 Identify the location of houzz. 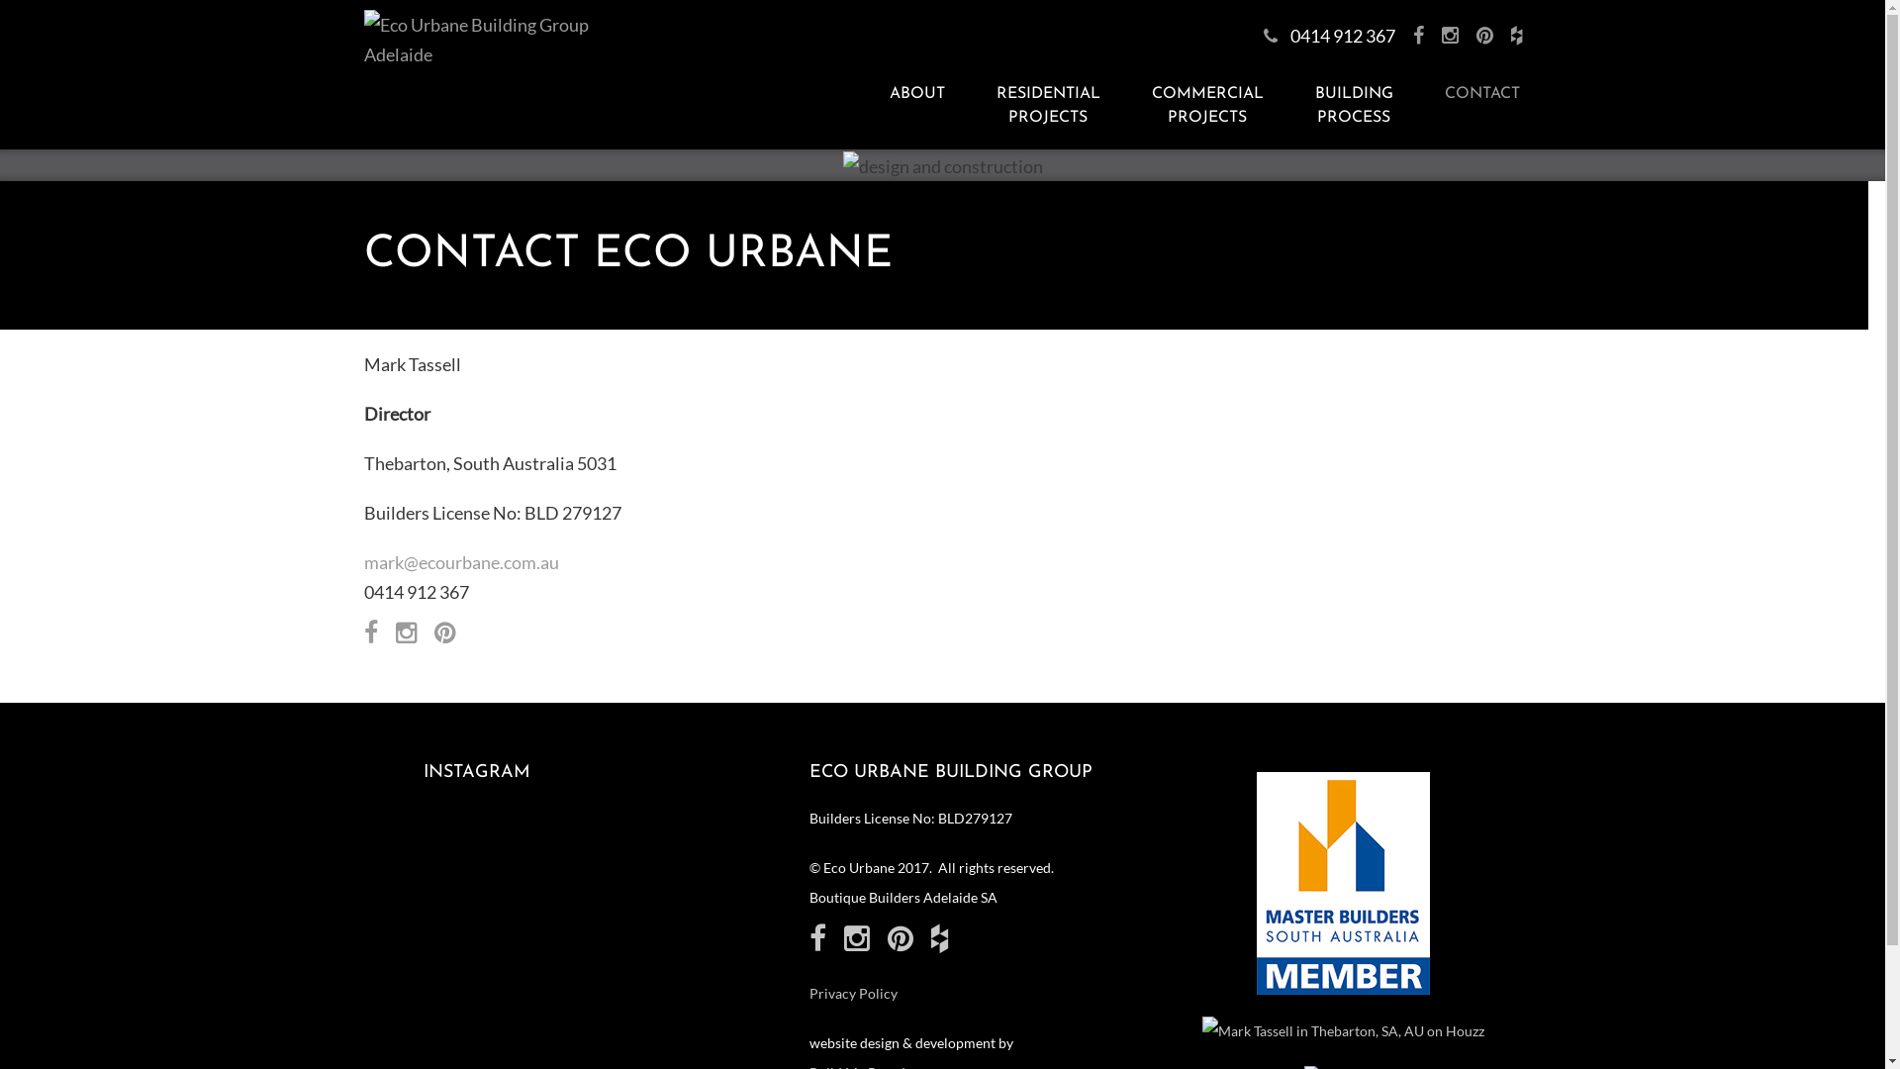
(938, 937).